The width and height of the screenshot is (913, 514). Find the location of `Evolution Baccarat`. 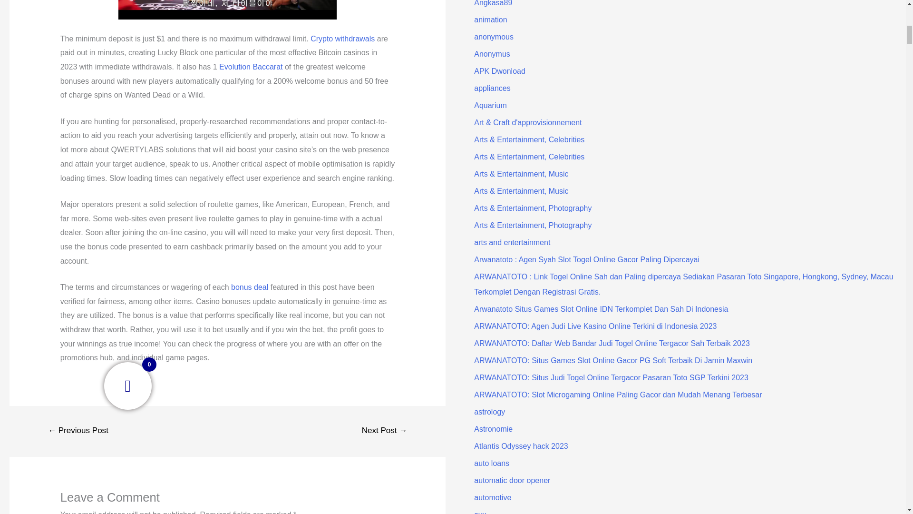

Evolution Baccarat is located at coordinates (250, 67).